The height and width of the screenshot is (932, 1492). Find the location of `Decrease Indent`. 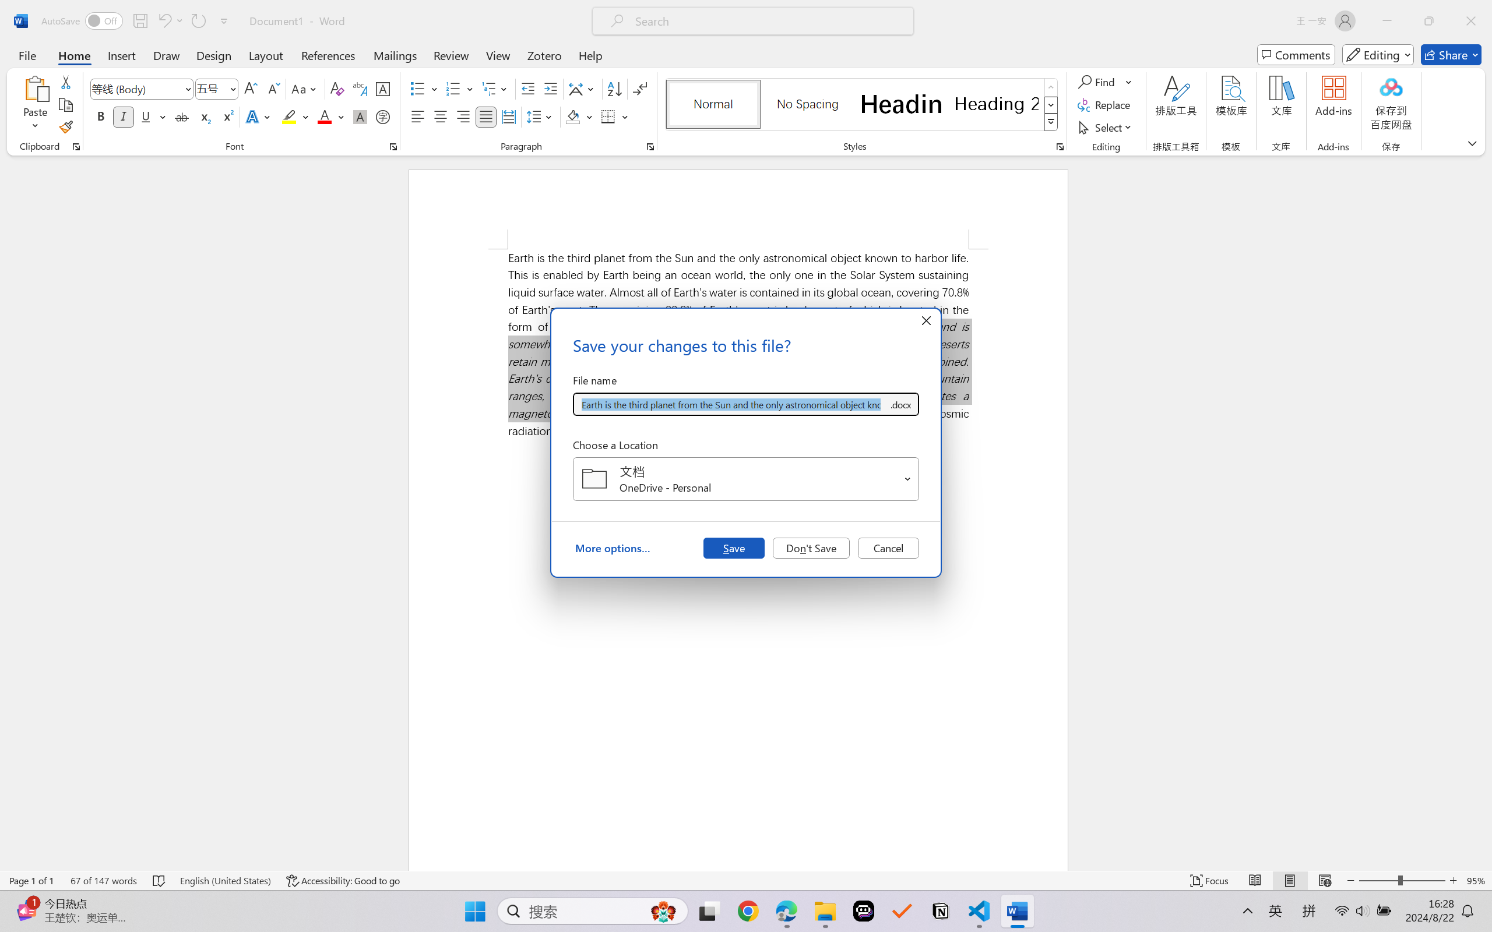

Decrease Indent is located at coordinates (528, 89).